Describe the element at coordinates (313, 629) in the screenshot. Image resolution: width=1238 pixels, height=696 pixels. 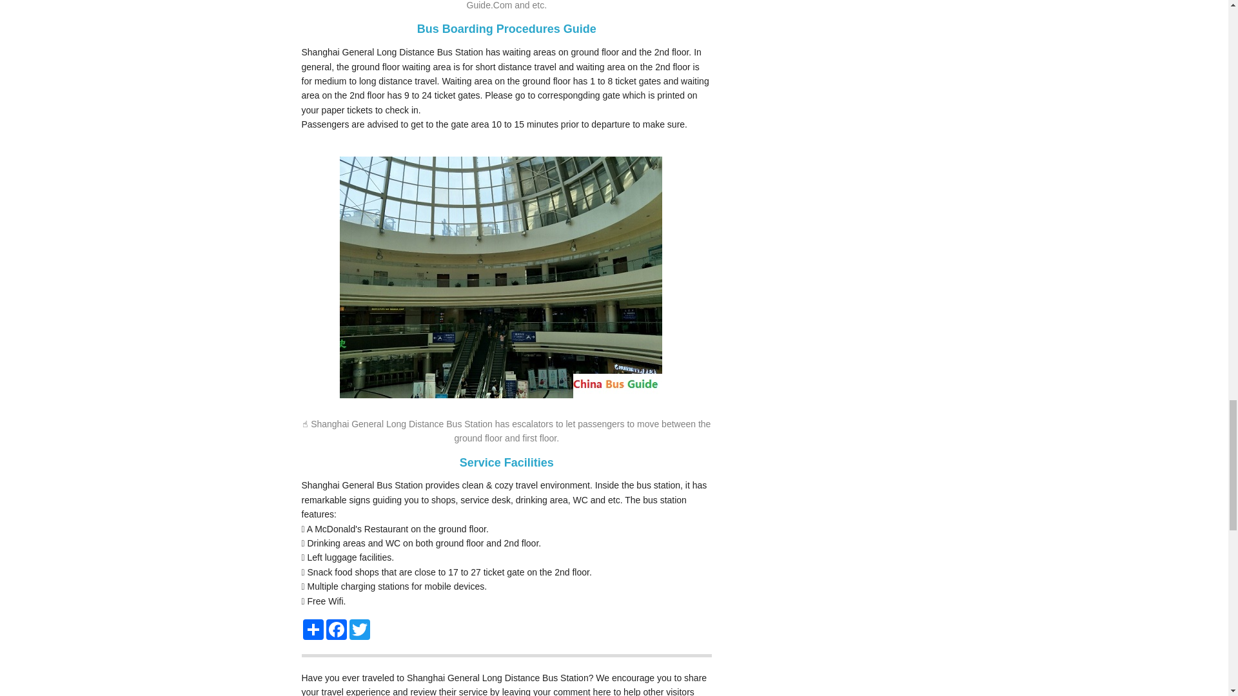
I see `Share` at that location.